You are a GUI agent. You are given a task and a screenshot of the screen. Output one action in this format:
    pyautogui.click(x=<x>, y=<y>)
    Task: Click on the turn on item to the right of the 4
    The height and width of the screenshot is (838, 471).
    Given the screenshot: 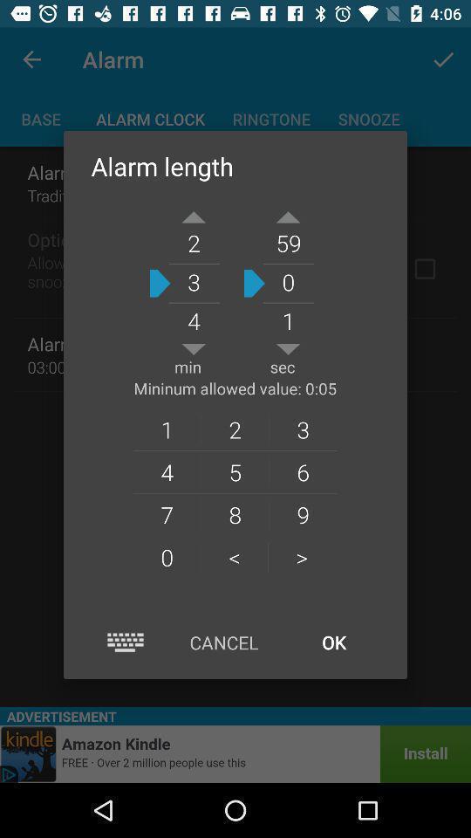 What is the action you would take?
    pyautogui.click(x=235, y=514)
    